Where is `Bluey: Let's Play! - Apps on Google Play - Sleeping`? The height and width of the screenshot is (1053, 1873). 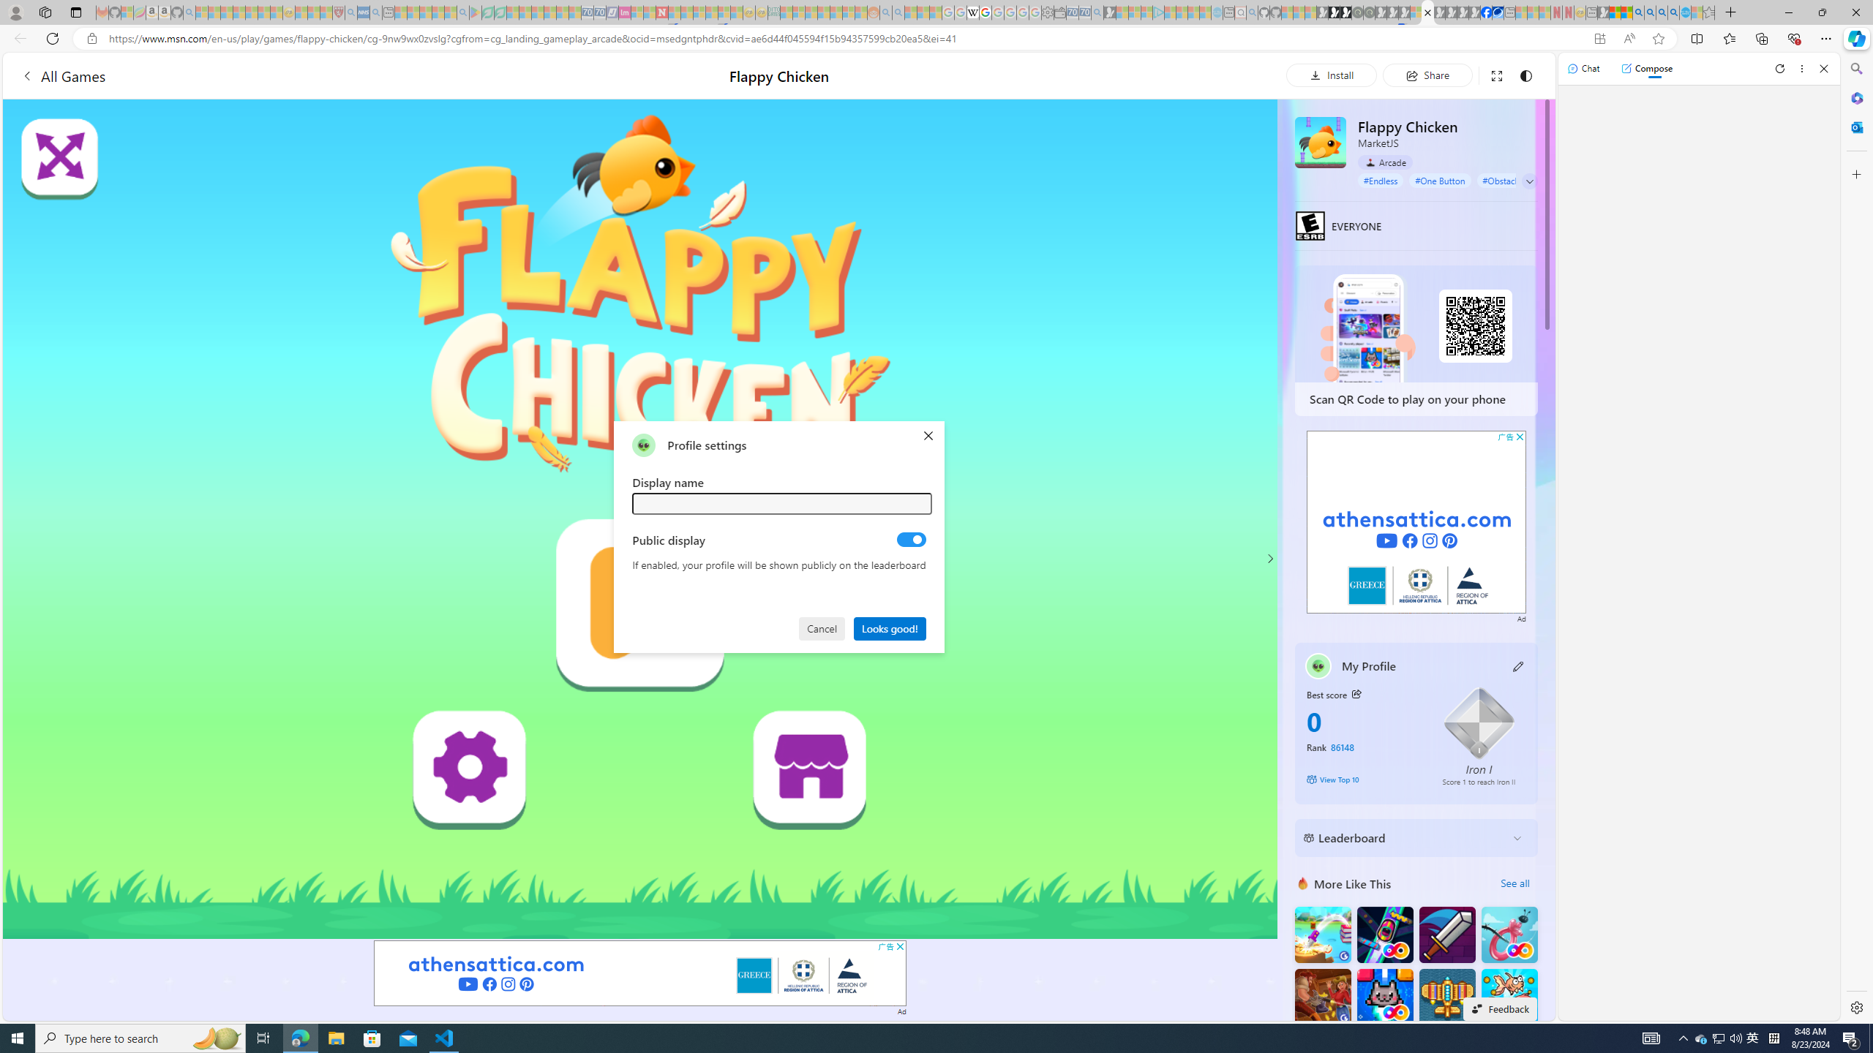 Bluey: Let's Play! - Apps on Google Play - Sleeping is located at coordinates (476, 12).